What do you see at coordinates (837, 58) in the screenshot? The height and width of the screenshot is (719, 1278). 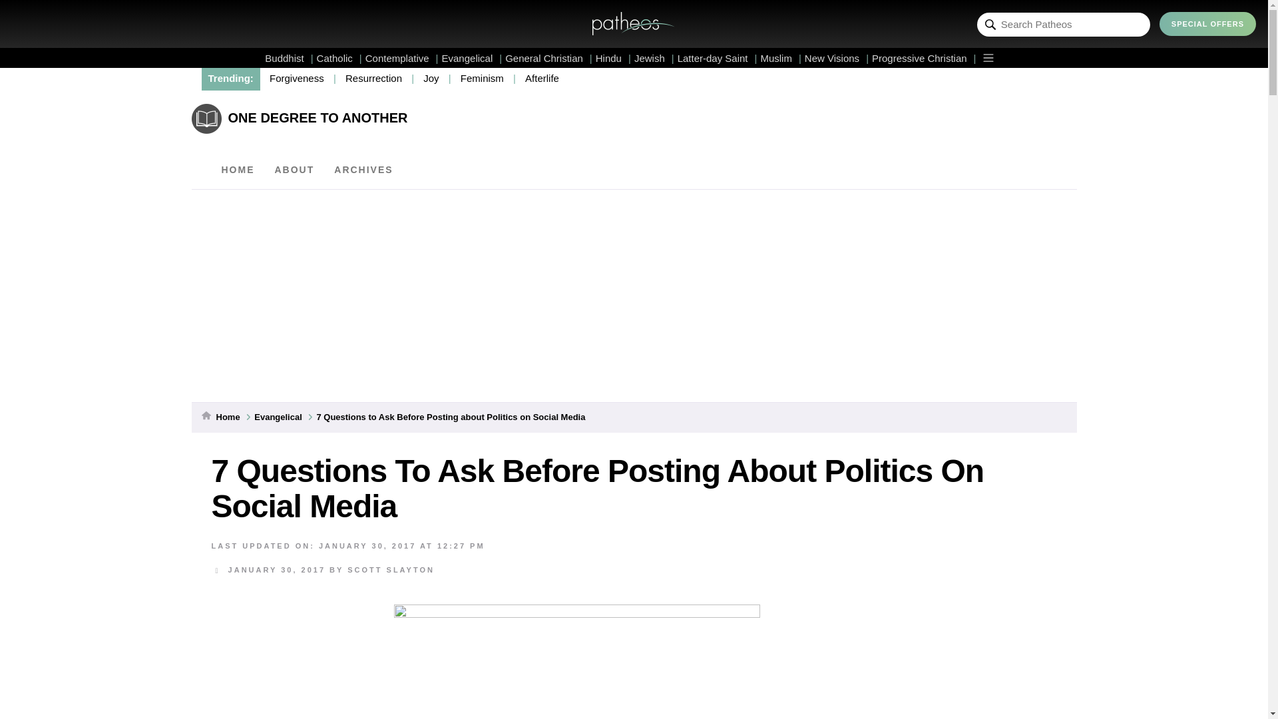 I see `New Visions` at bounding box center [837, 58].